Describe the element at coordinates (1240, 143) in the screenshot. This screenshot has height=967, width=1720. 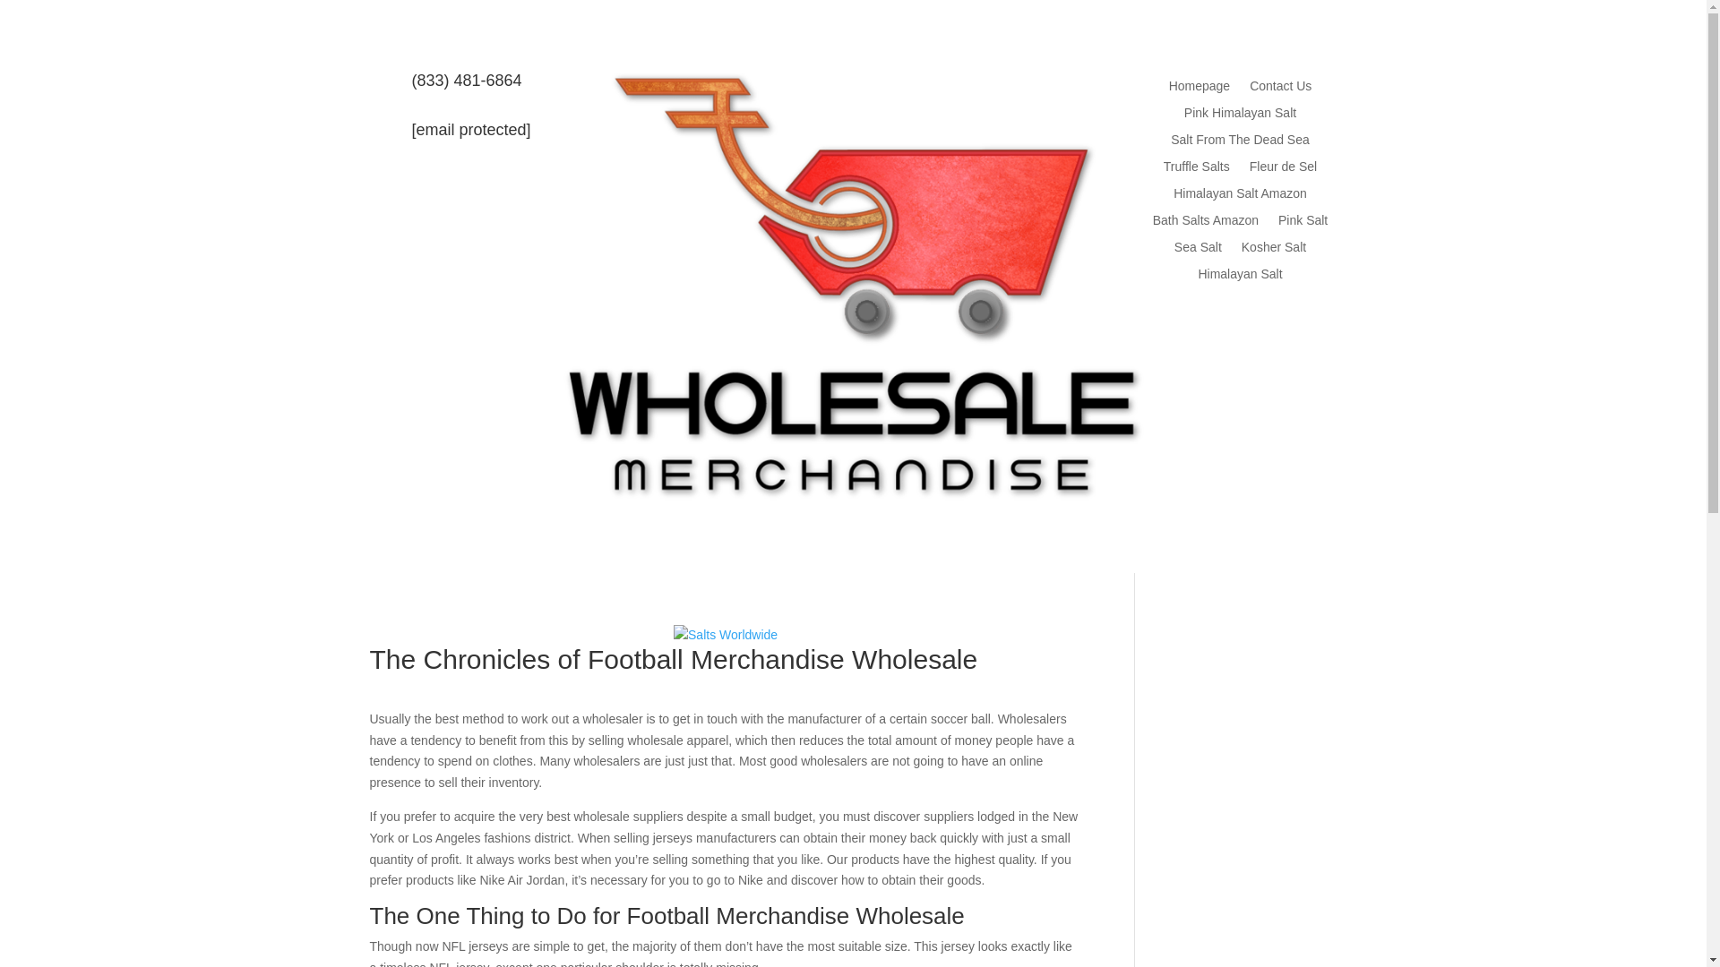
I see `Salt From The Dead Sea` at that location.